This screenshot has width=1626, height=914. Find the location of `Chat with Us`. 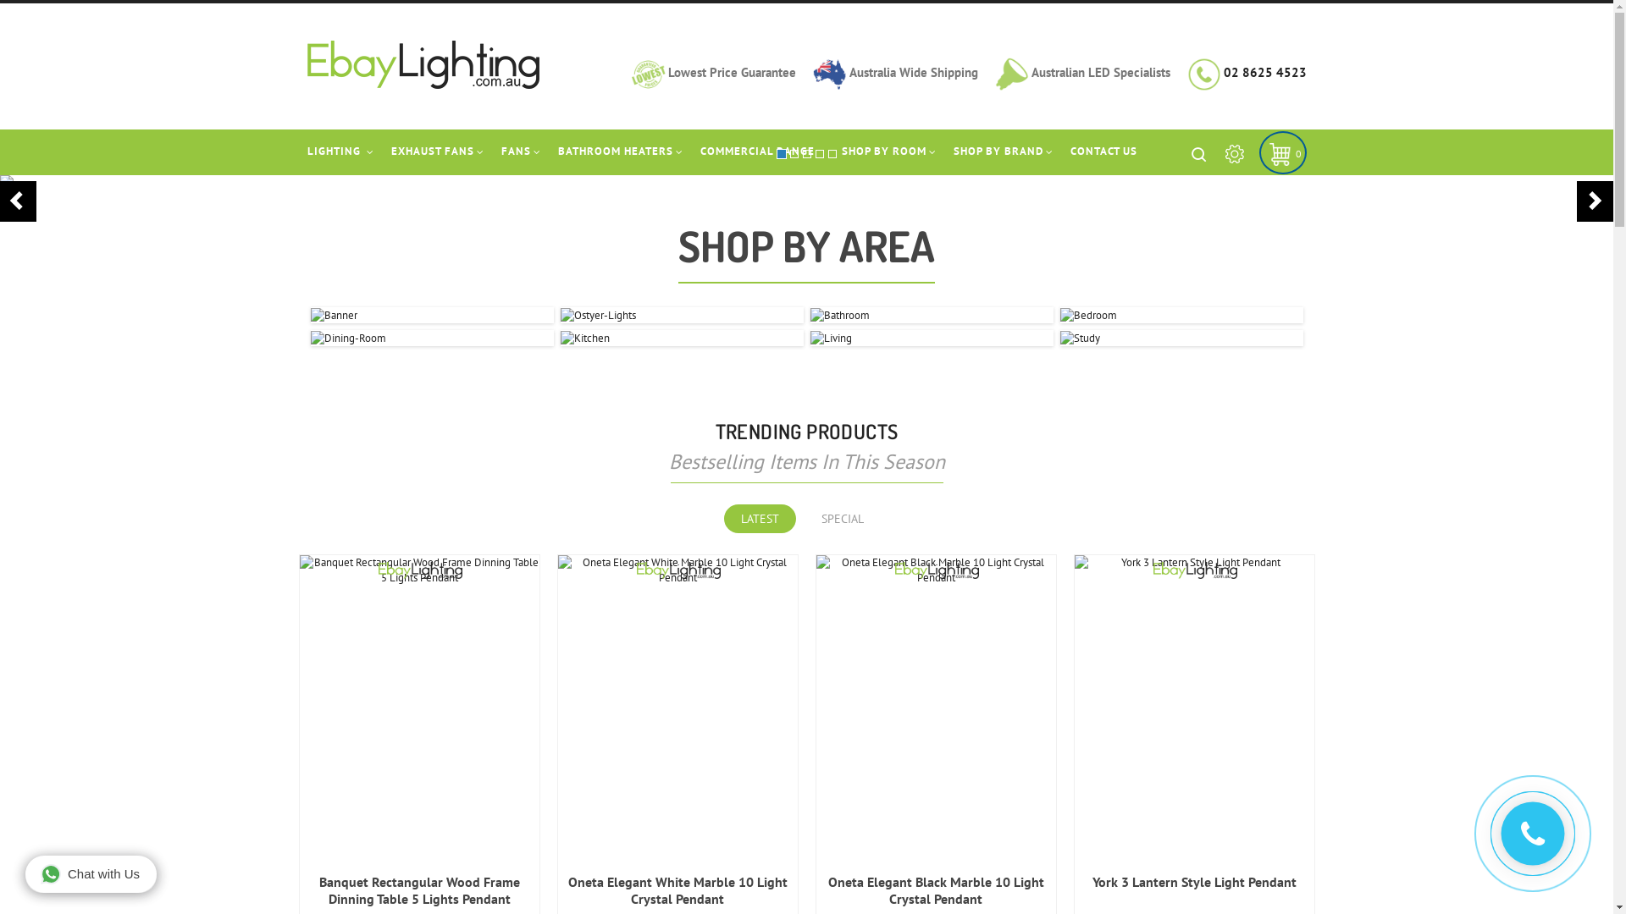

Chat with Us is located at coordinates (91, 876).